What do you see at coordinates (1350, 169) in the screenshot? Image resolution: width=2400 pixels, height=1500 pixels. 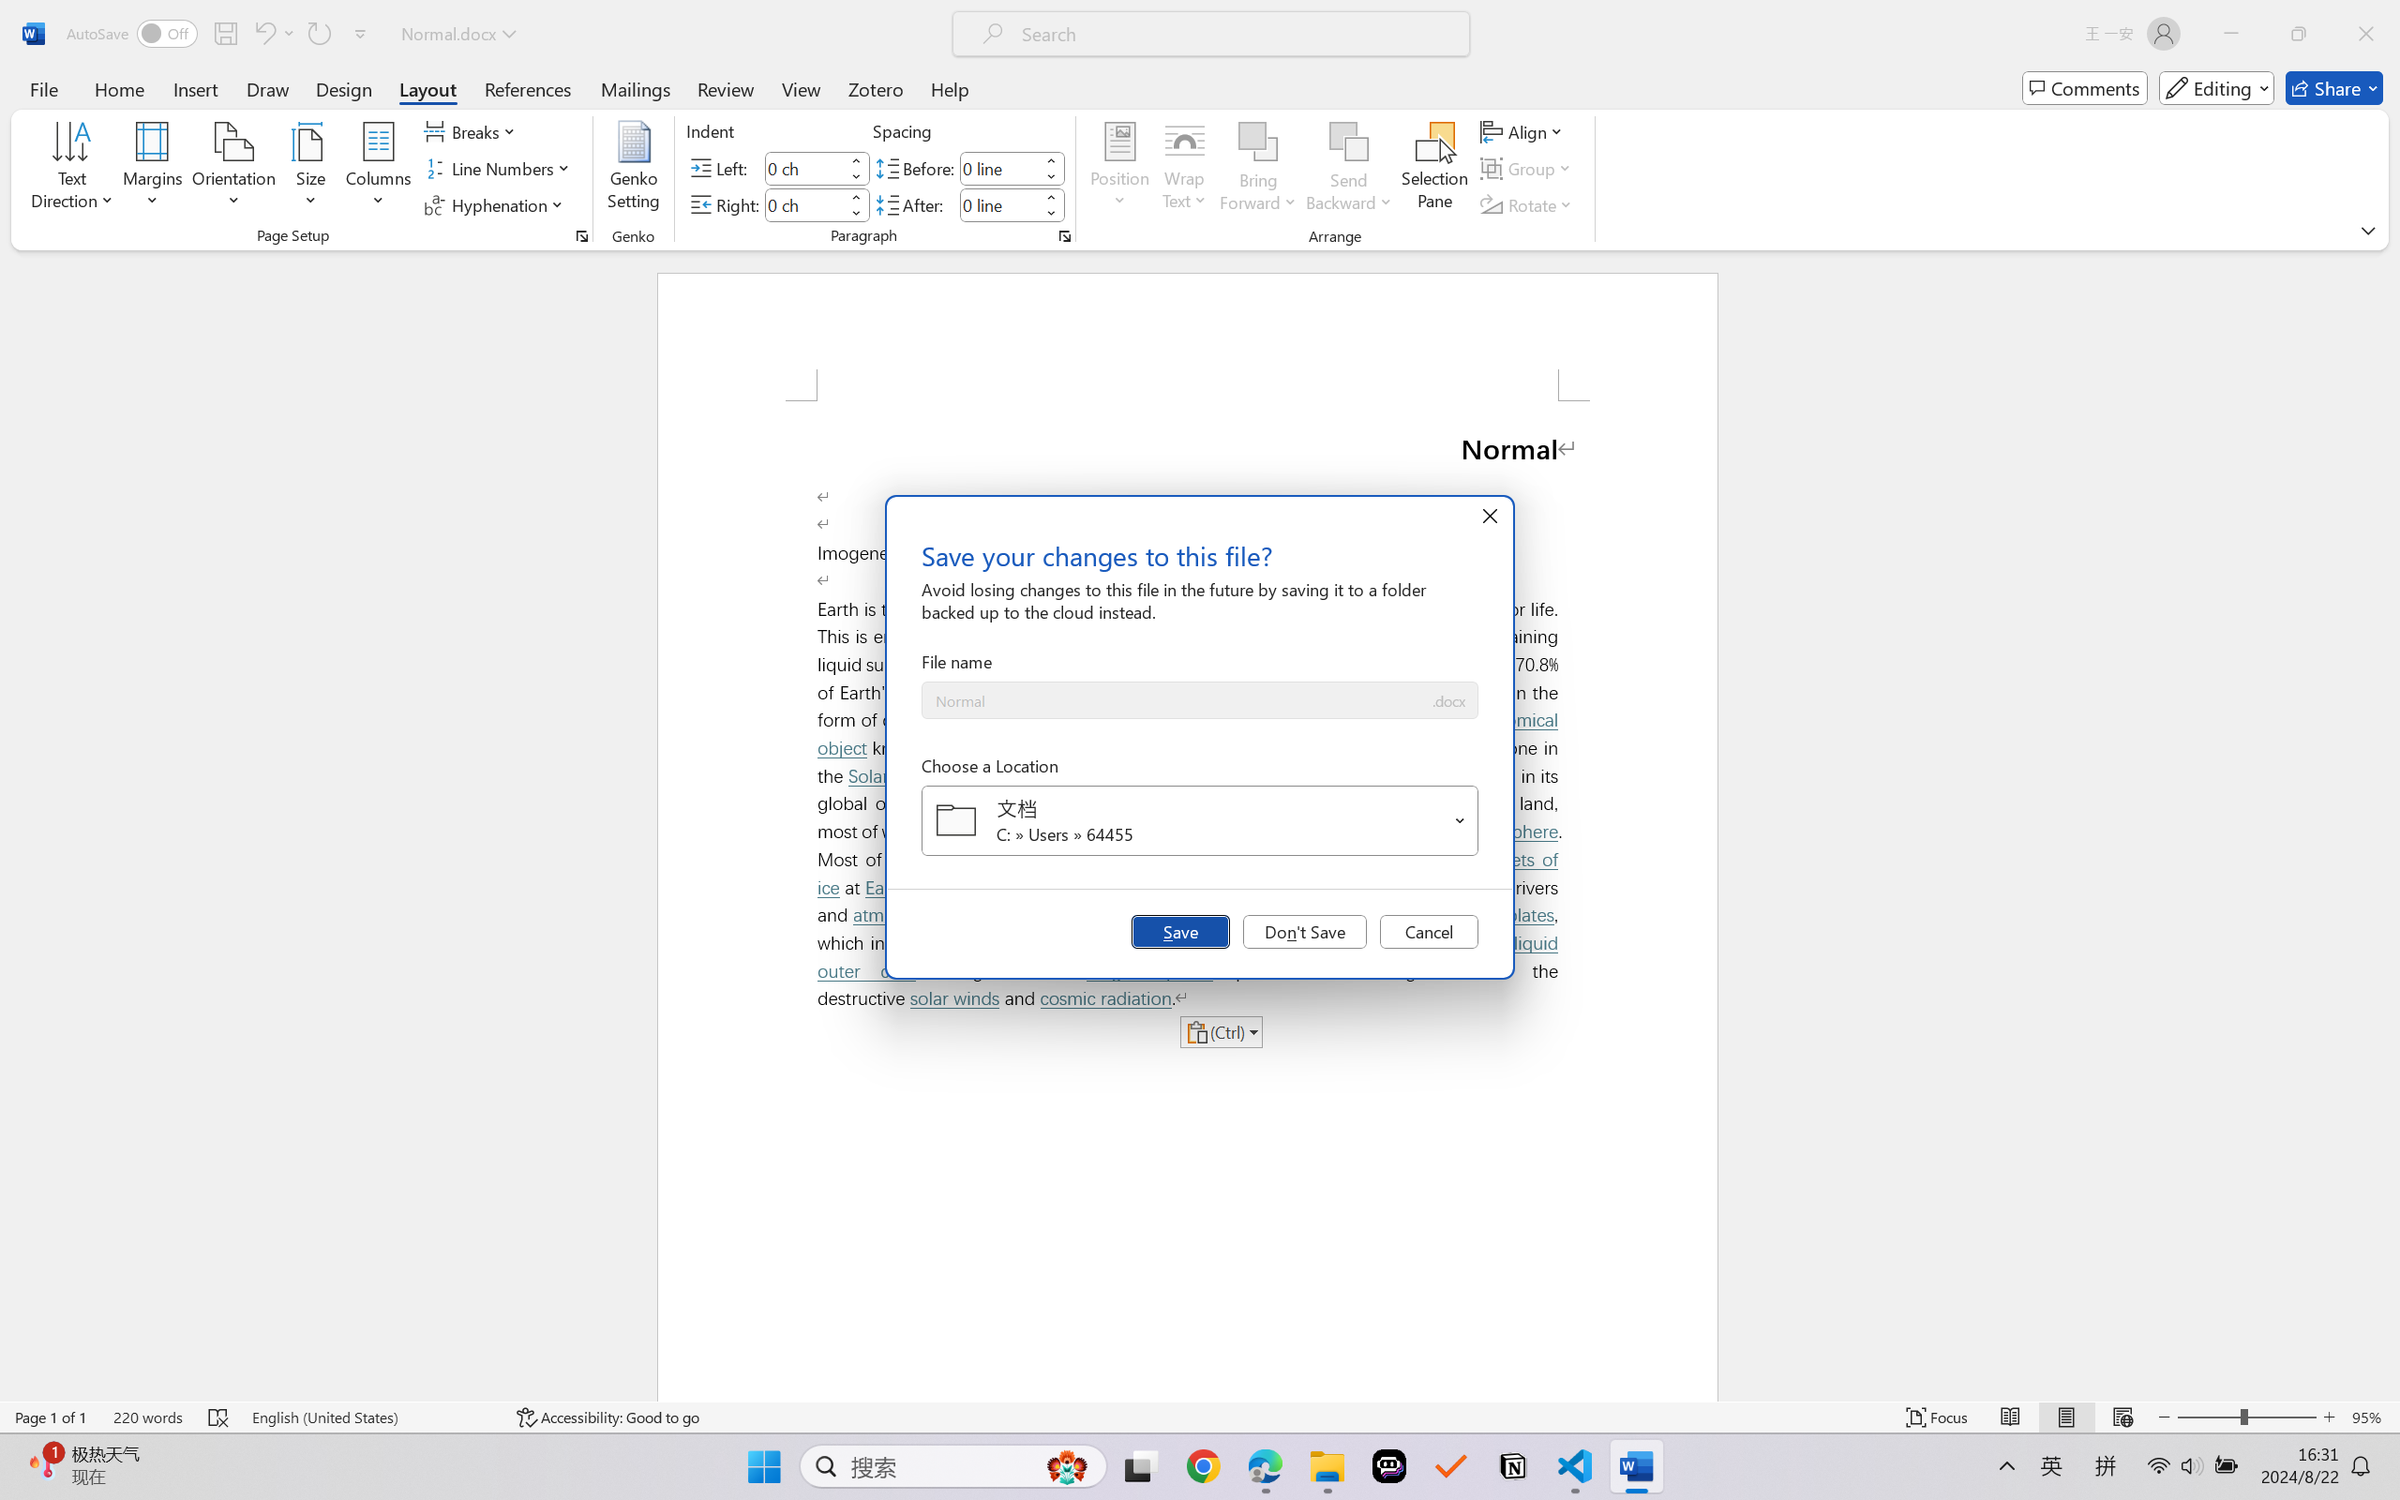 I see `Send Backward` at bounding box center [1350, 169].